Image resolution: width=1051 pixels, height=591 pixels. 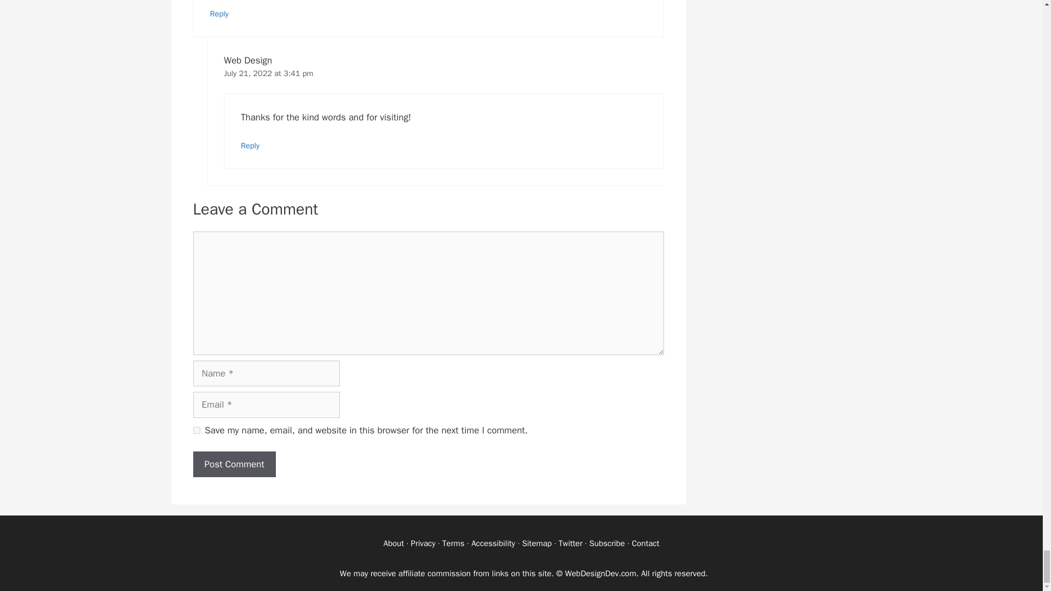 I want to click on Post Comment, so click(x=234, y=464).